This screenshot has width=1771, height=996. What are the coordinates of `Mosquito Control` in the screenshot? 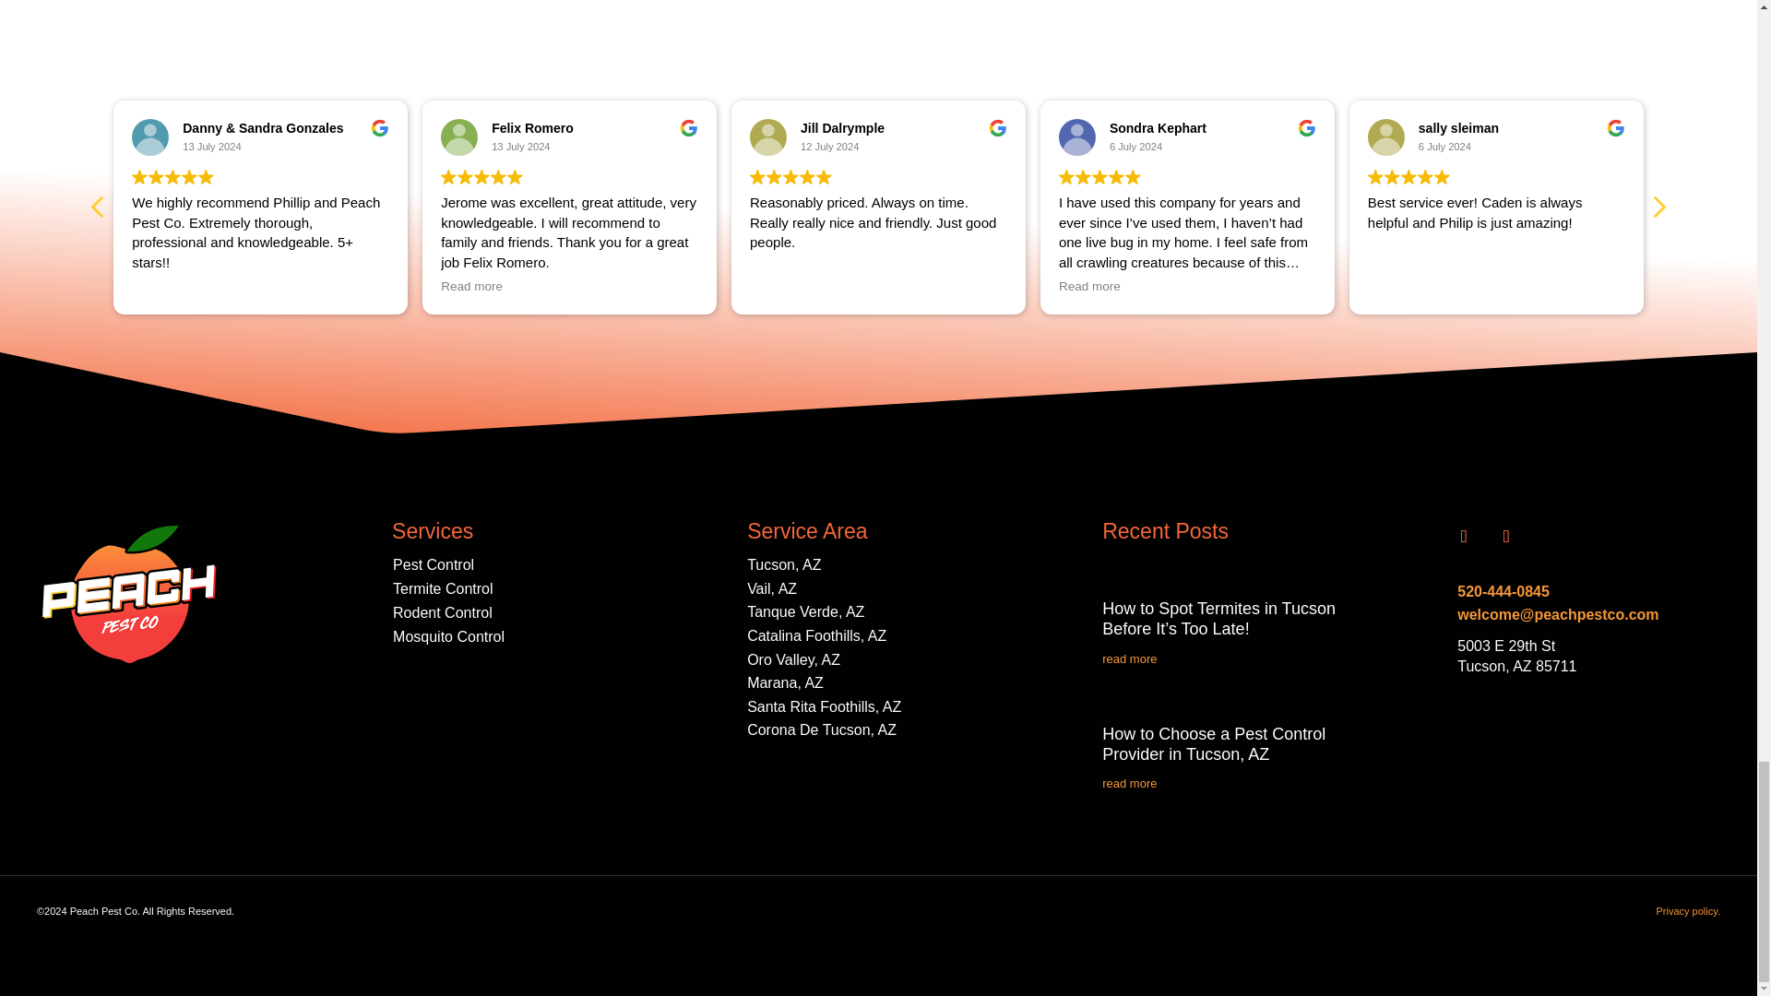 It's located at (448, 636).